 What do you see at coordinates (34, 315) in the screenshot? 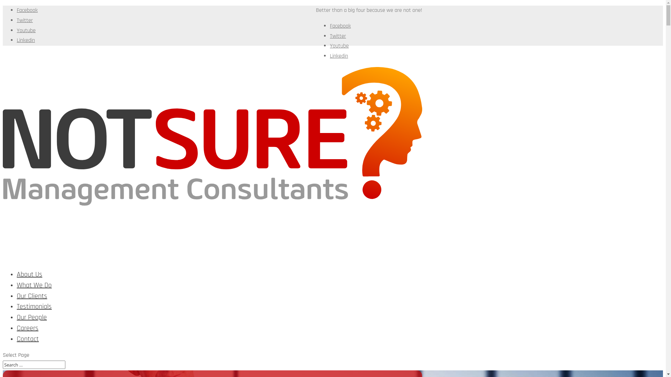
I see `Testimonials` at bounding box center [34, 315].